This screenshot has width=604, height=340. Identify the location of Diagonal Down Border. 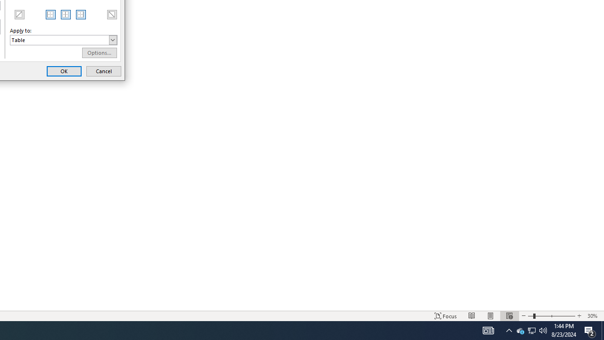
(19, 14).